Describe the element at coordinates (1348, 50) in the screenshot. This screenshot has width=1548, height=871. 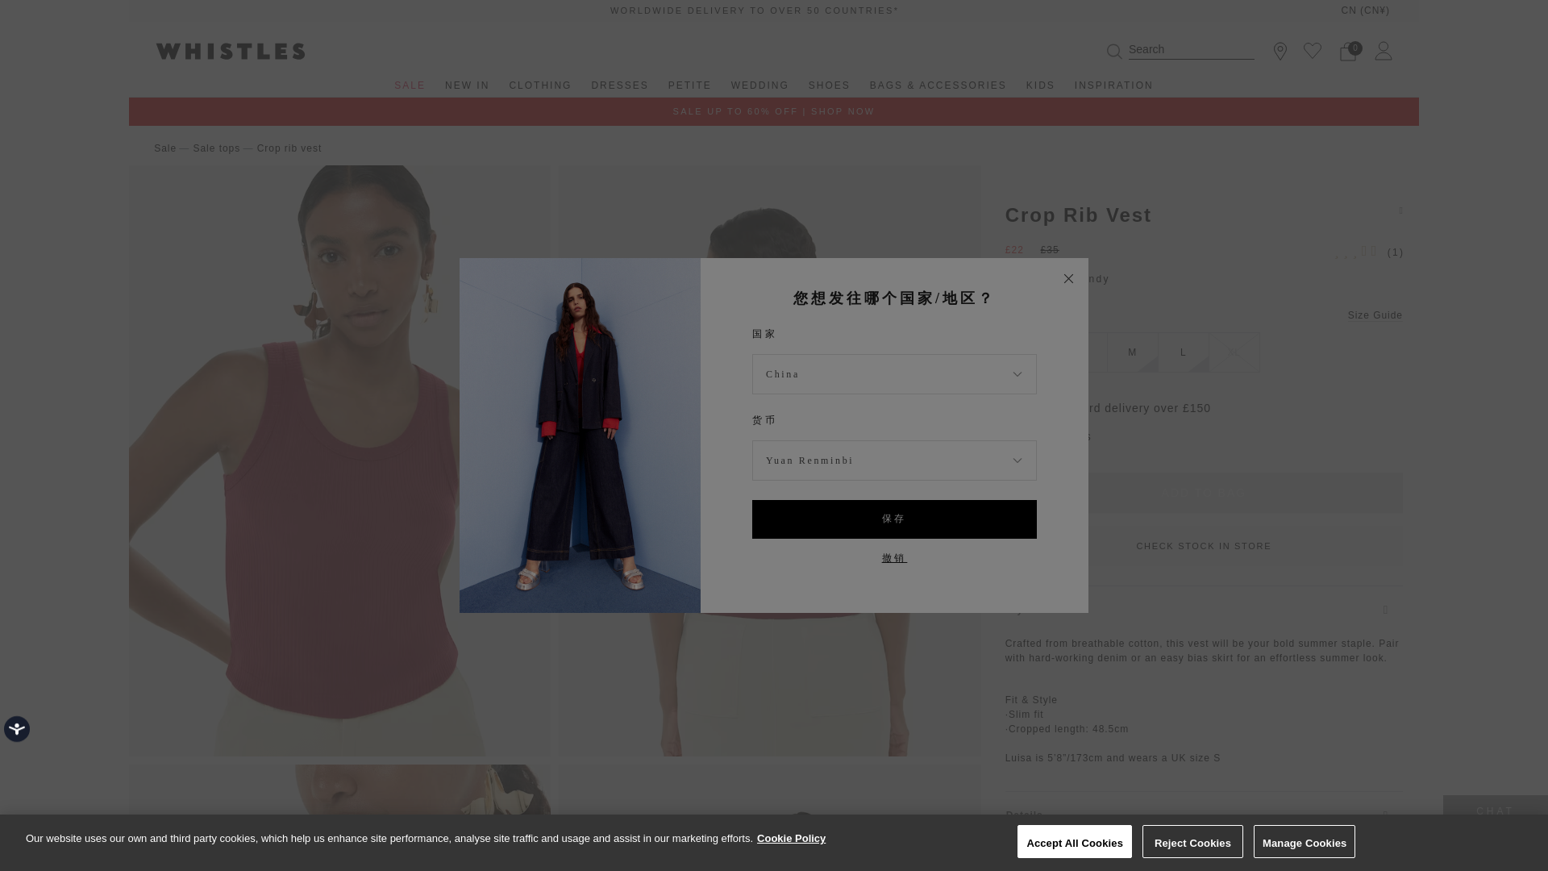
I see `0` at that location.